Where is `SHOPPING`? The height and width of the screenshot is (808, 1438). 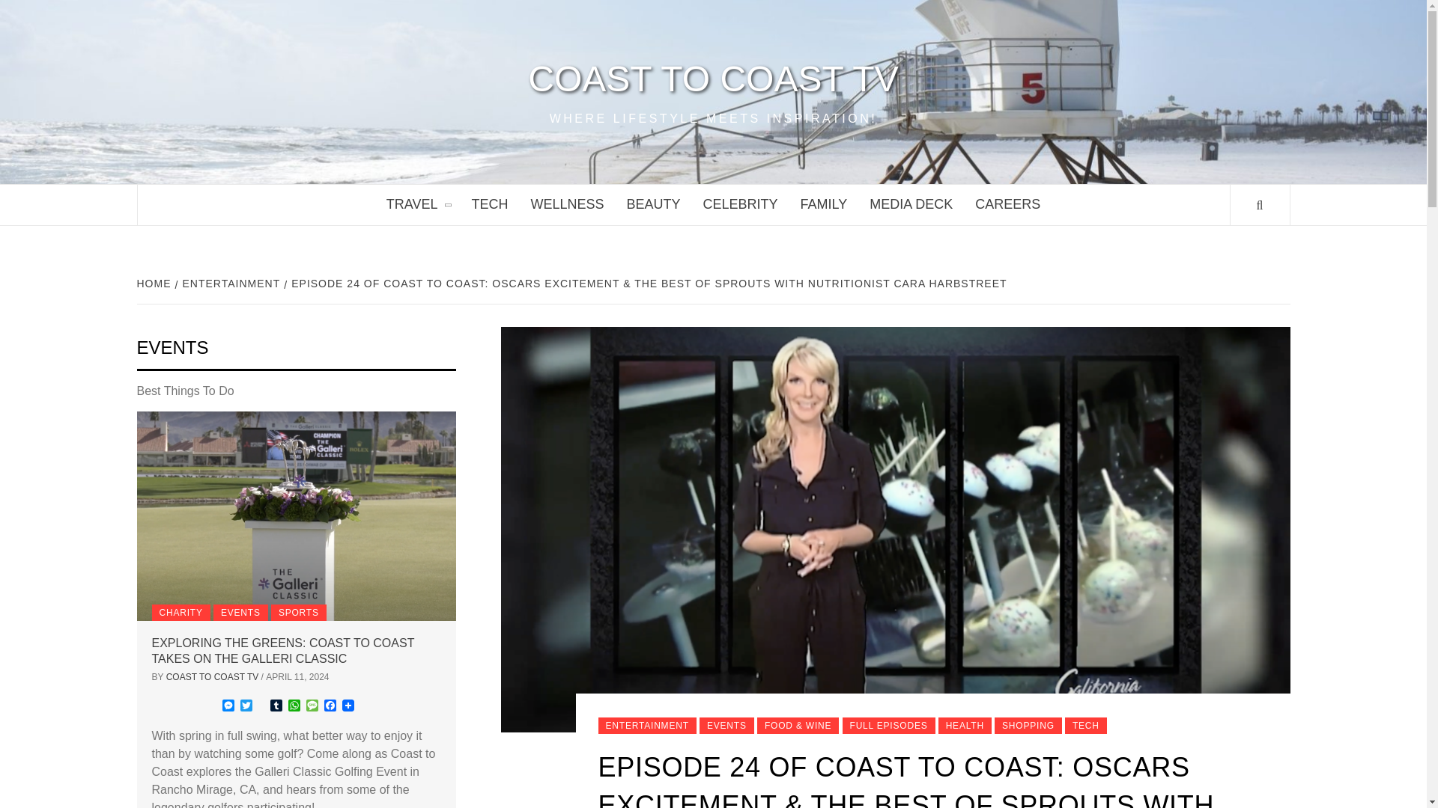
SHOPPING is located at coordinates (1028, 726).